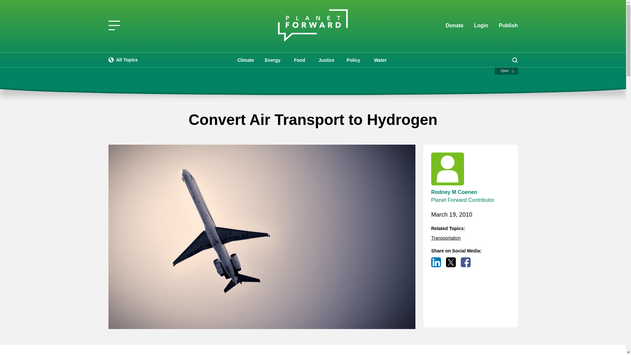 This screenshot has width=631, height=355. Describe the element at coordinates (272, 60) in the screenshot. I see `Energy` at that location.